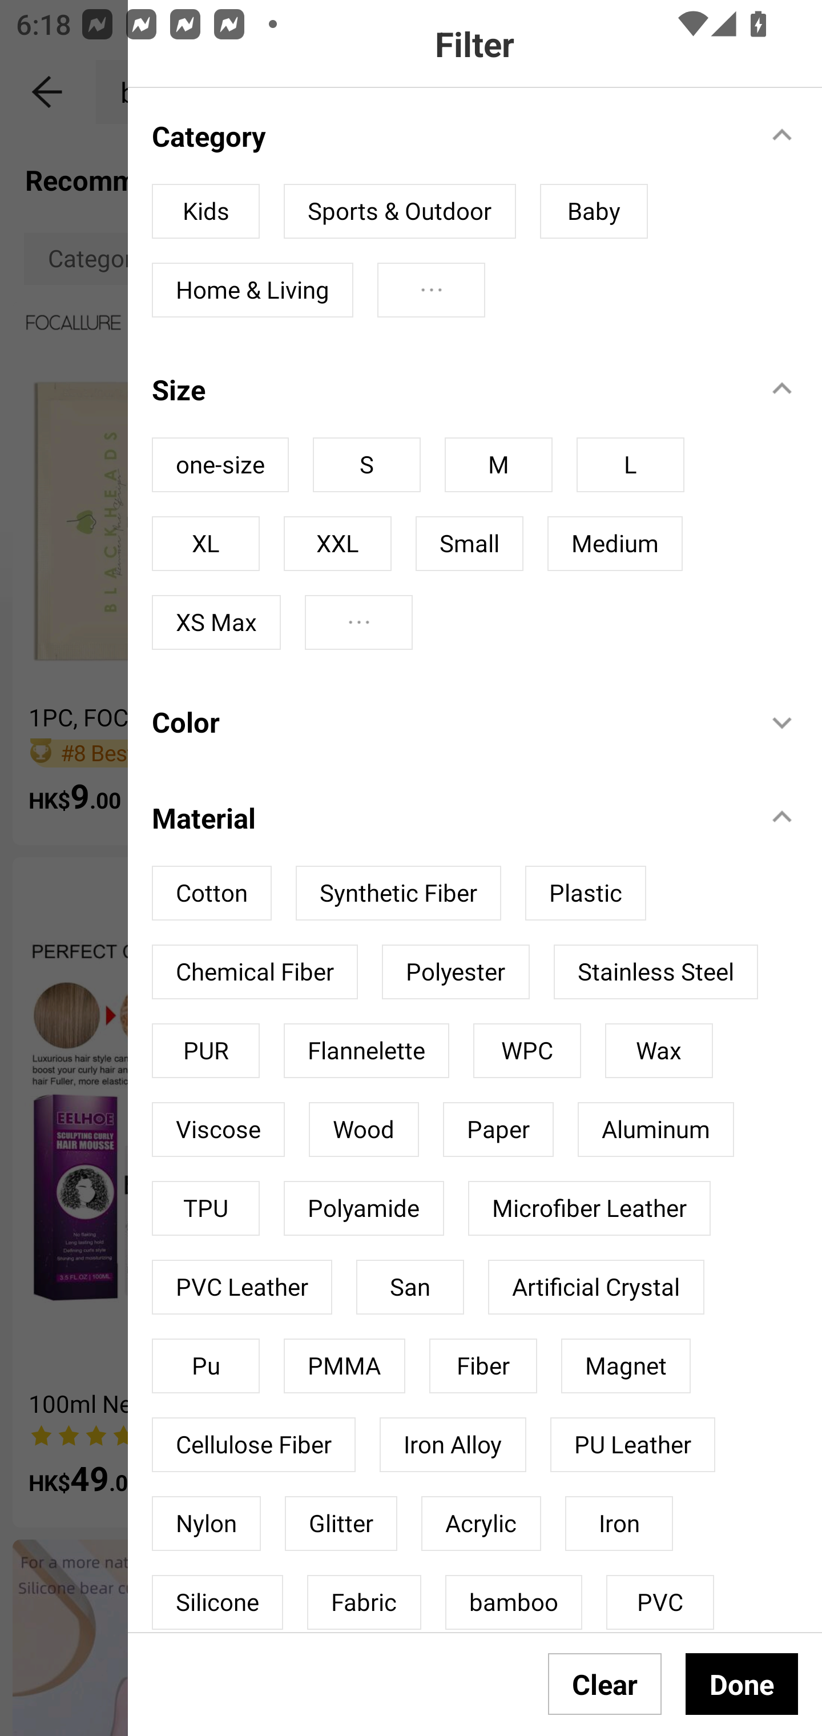 Image resolution: width=822 pixels, height=1736 pixels. What do you see at coordinates (498, 465) in the screenshot?
I see `M` at bounding box center [498, 465].